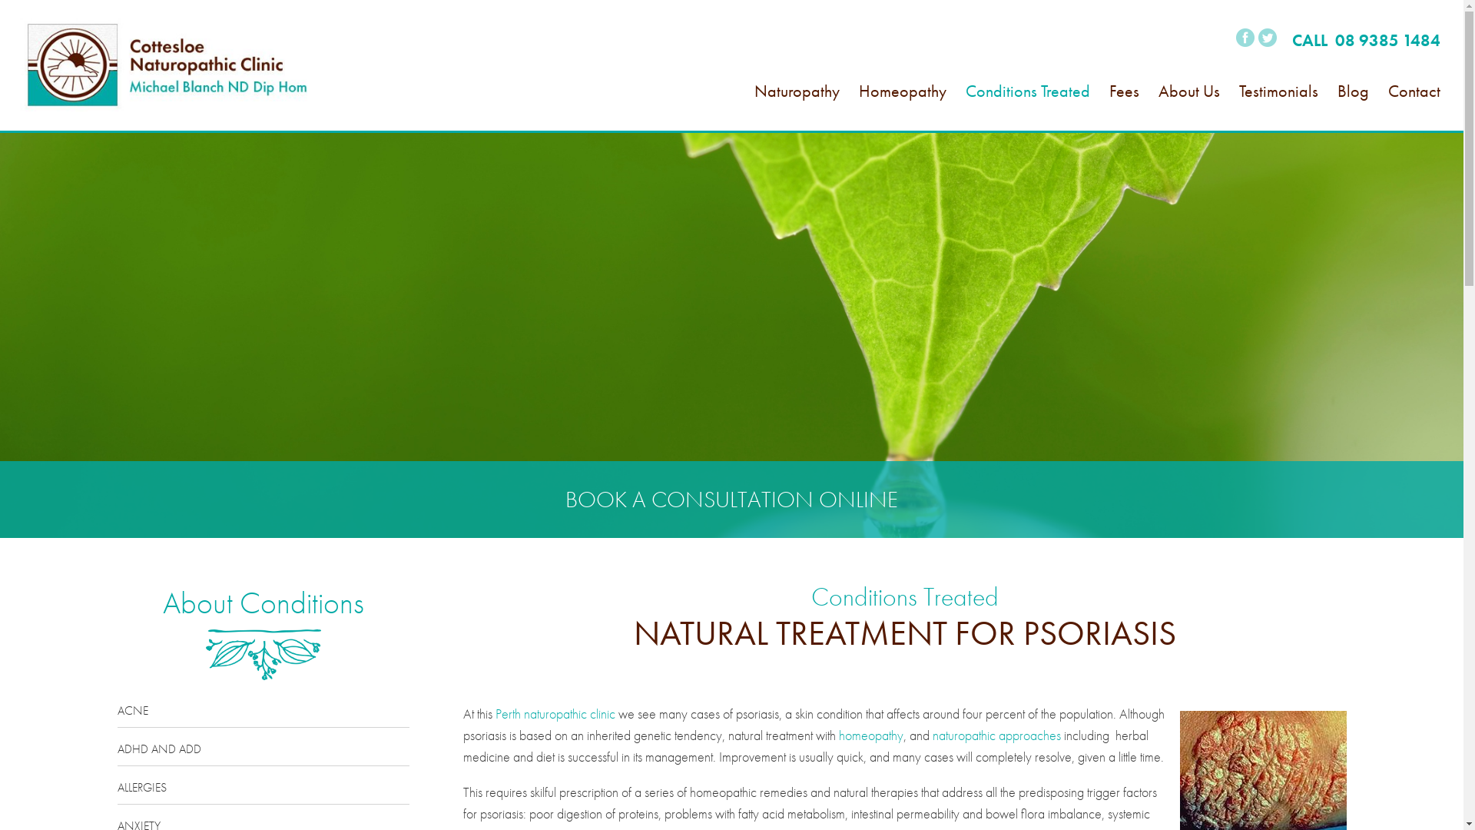 The image size is (1475, 830). Describe the element at coordinates (731, 500) in the screenshot. I see `BOOK A CONSULTATION ONLINE` at that location.